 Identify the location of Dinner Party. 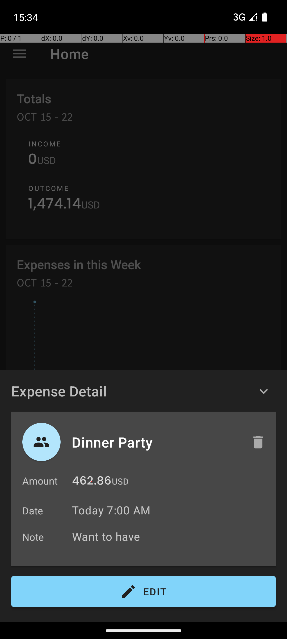
(156, 442).